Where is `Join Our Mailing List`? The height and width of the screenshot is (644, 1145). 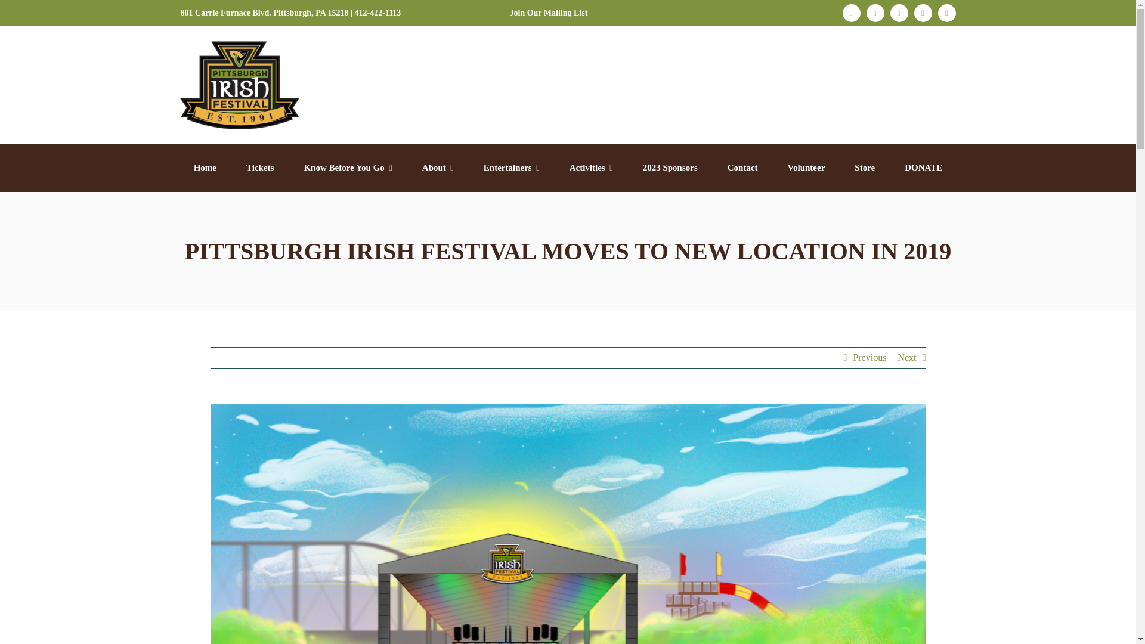
Join Our Mailing List is located at coordinates (549, 13).